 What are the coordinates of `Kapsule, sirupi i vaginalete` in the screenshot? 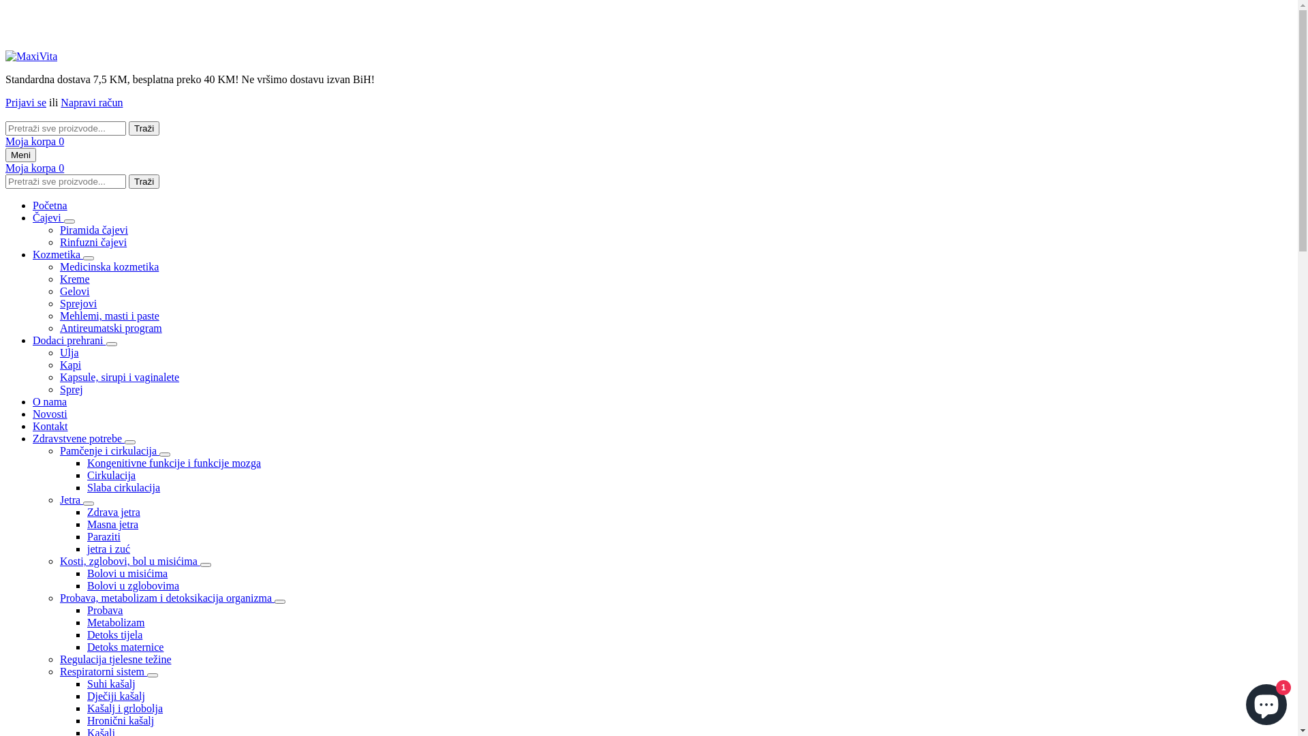 It's located at (120, 378).